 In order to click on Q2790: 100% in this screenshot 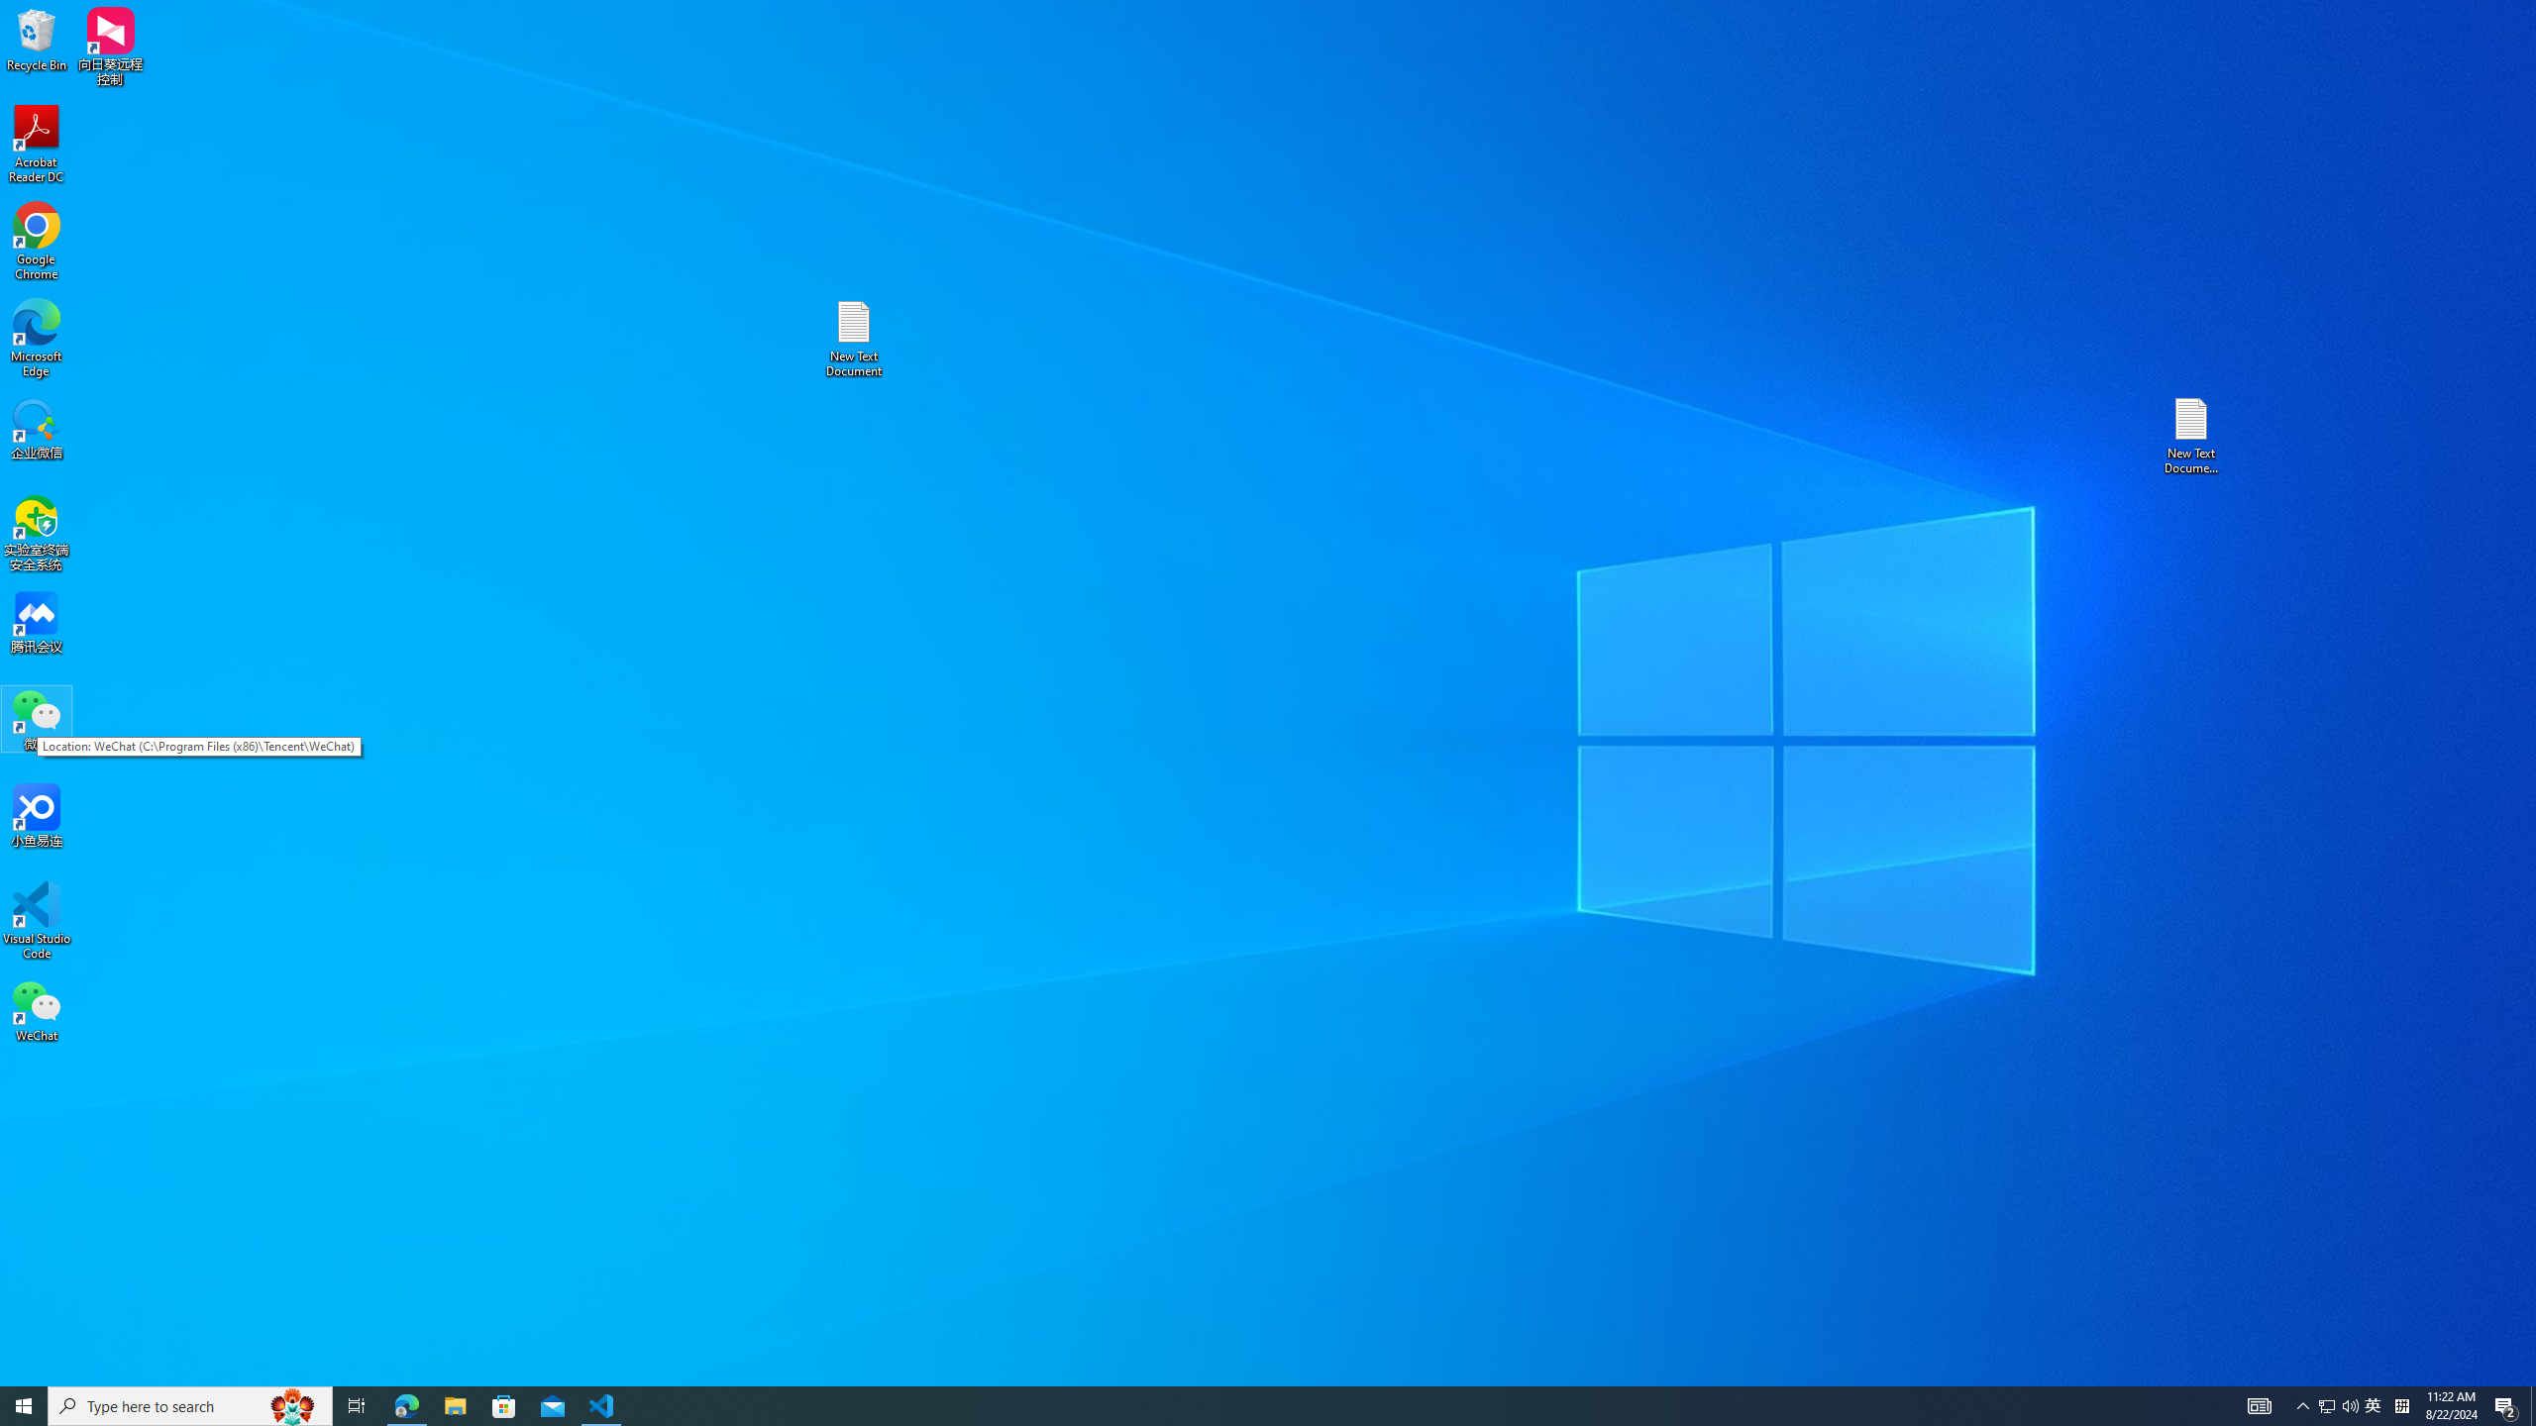, I will do `click(2350, 1406)`.